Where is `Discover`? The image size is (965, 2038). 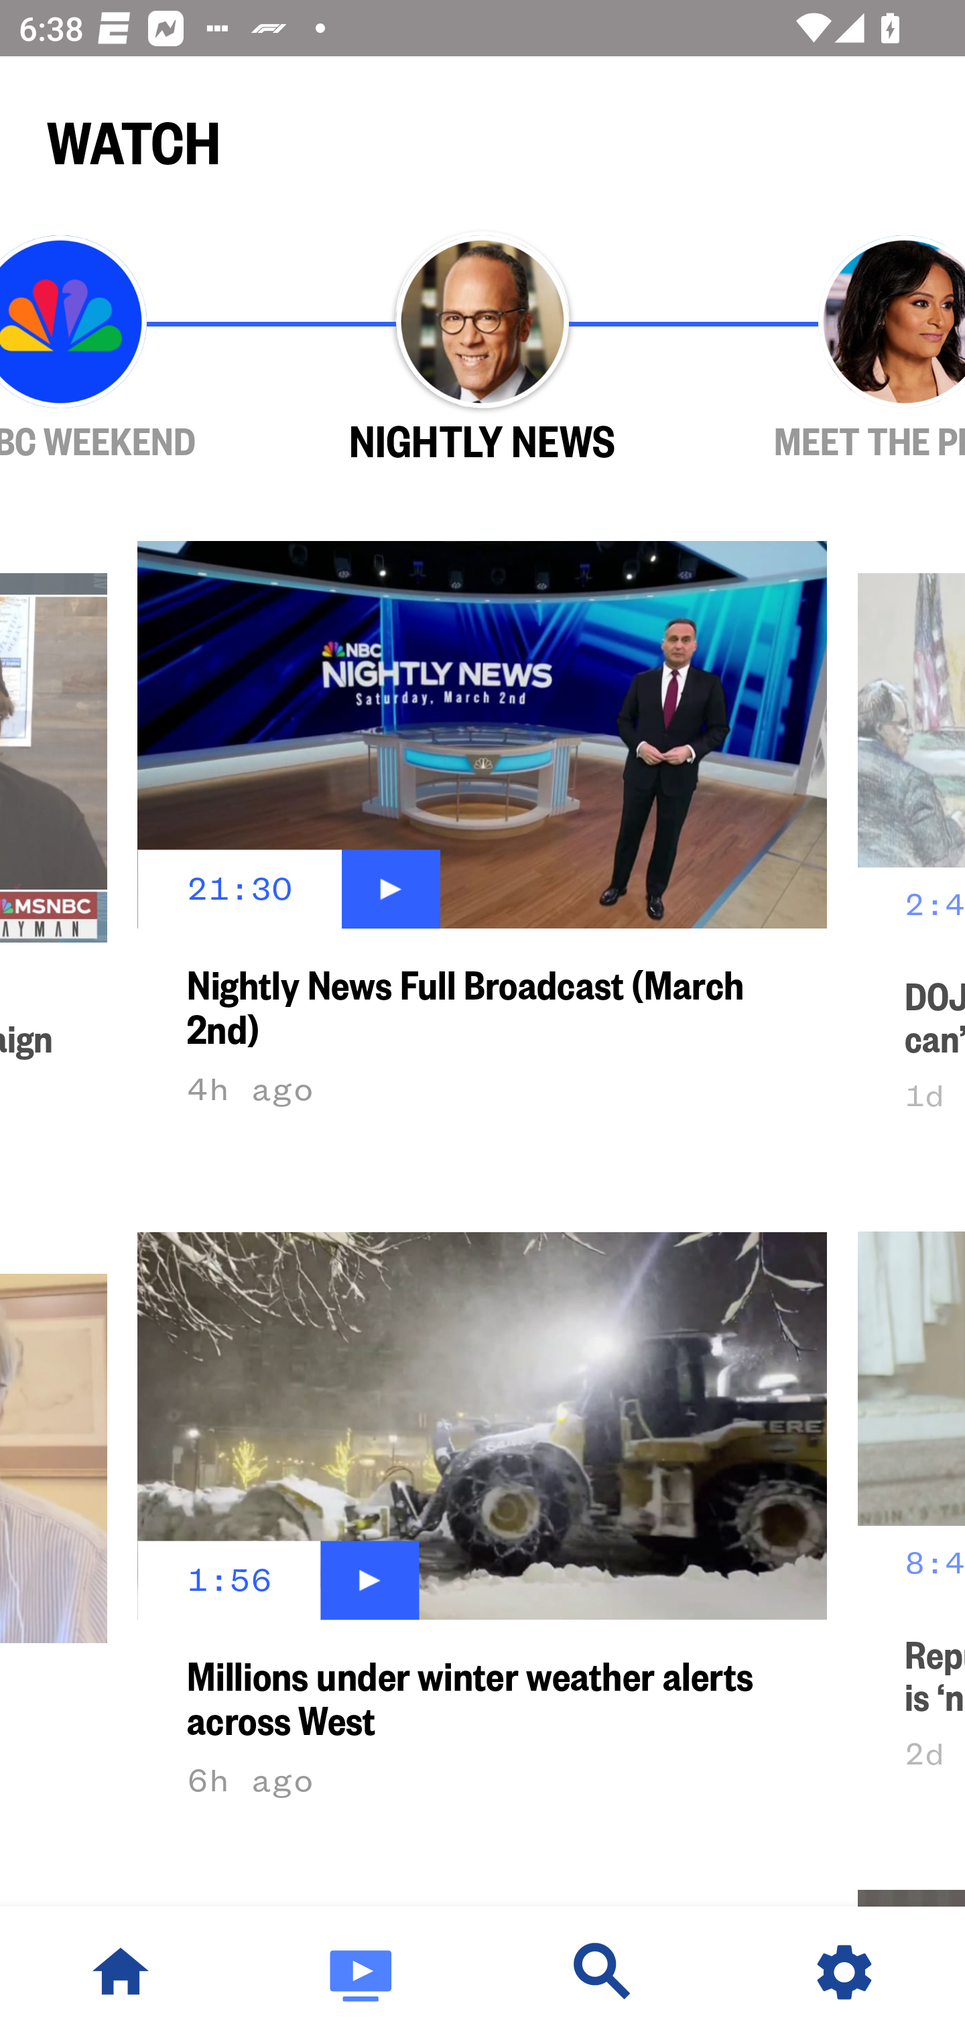
Discover is located at coordinates (603, 1972).